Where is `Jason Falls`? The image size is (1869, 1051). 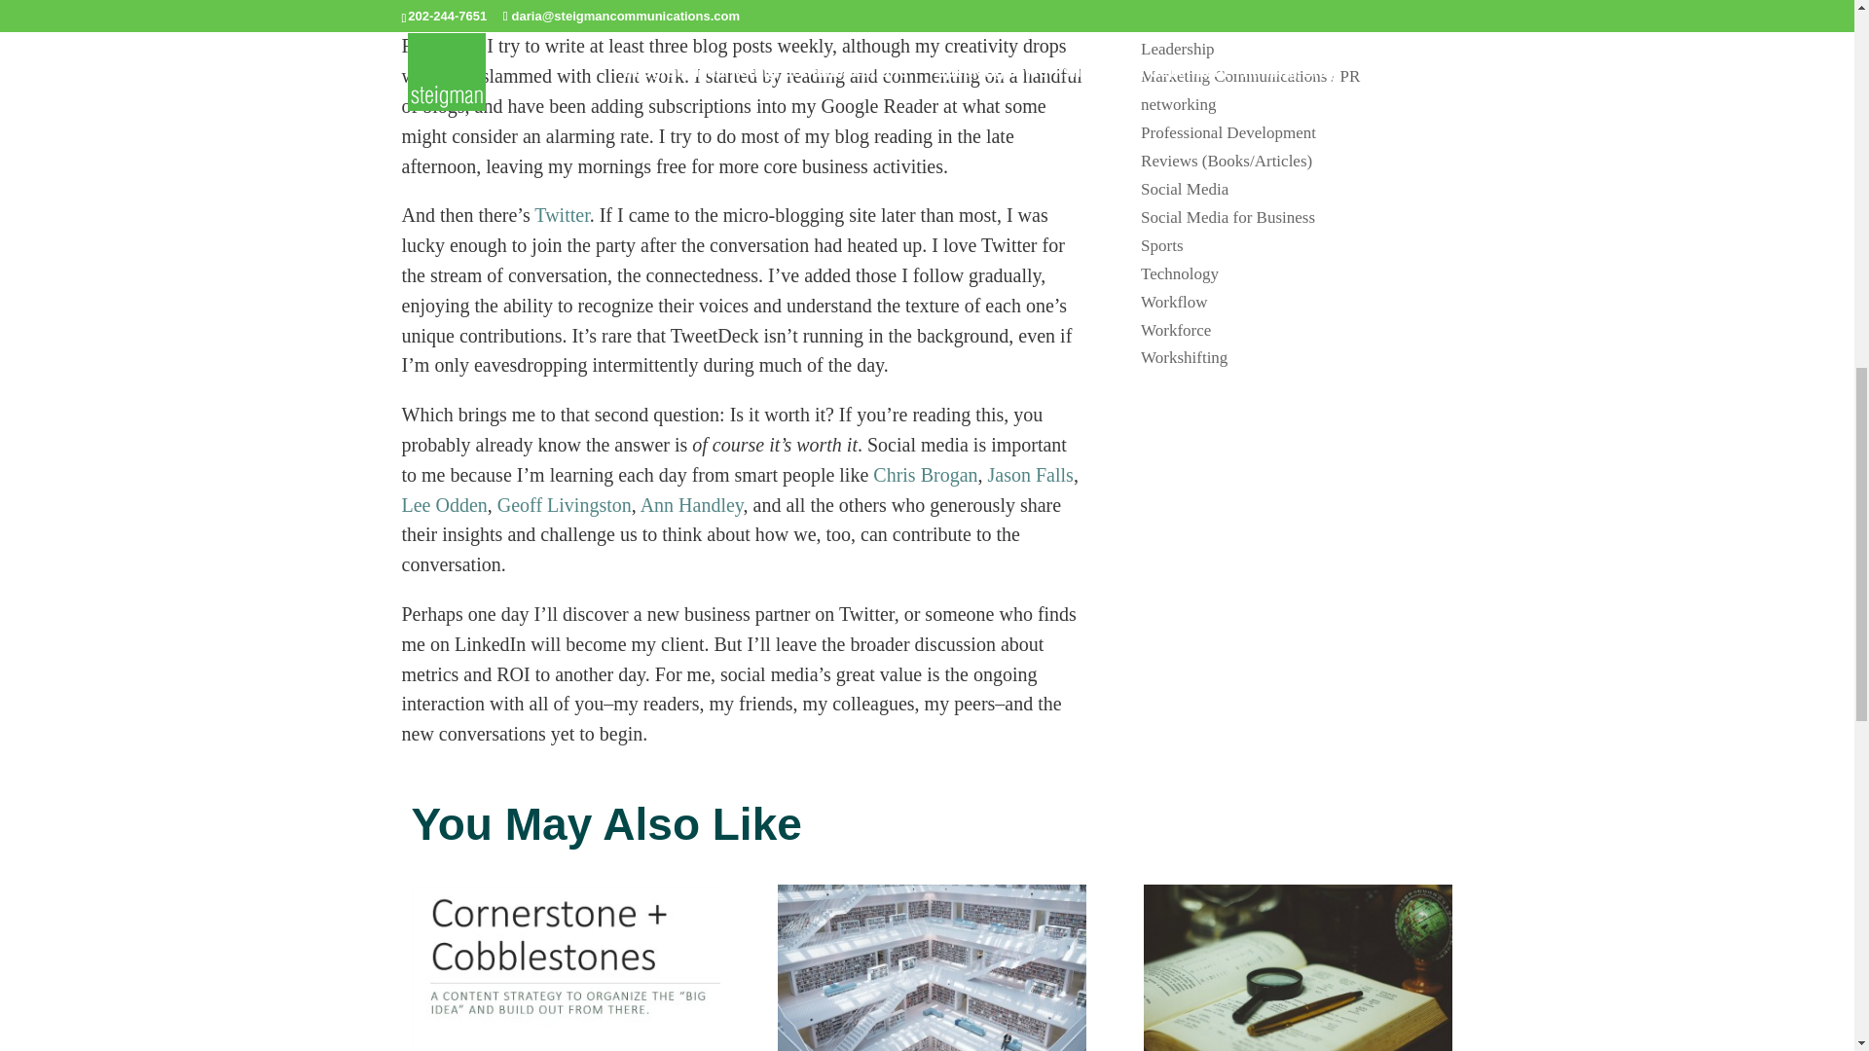
Jason Falls is located at coordinates (1030, 475).